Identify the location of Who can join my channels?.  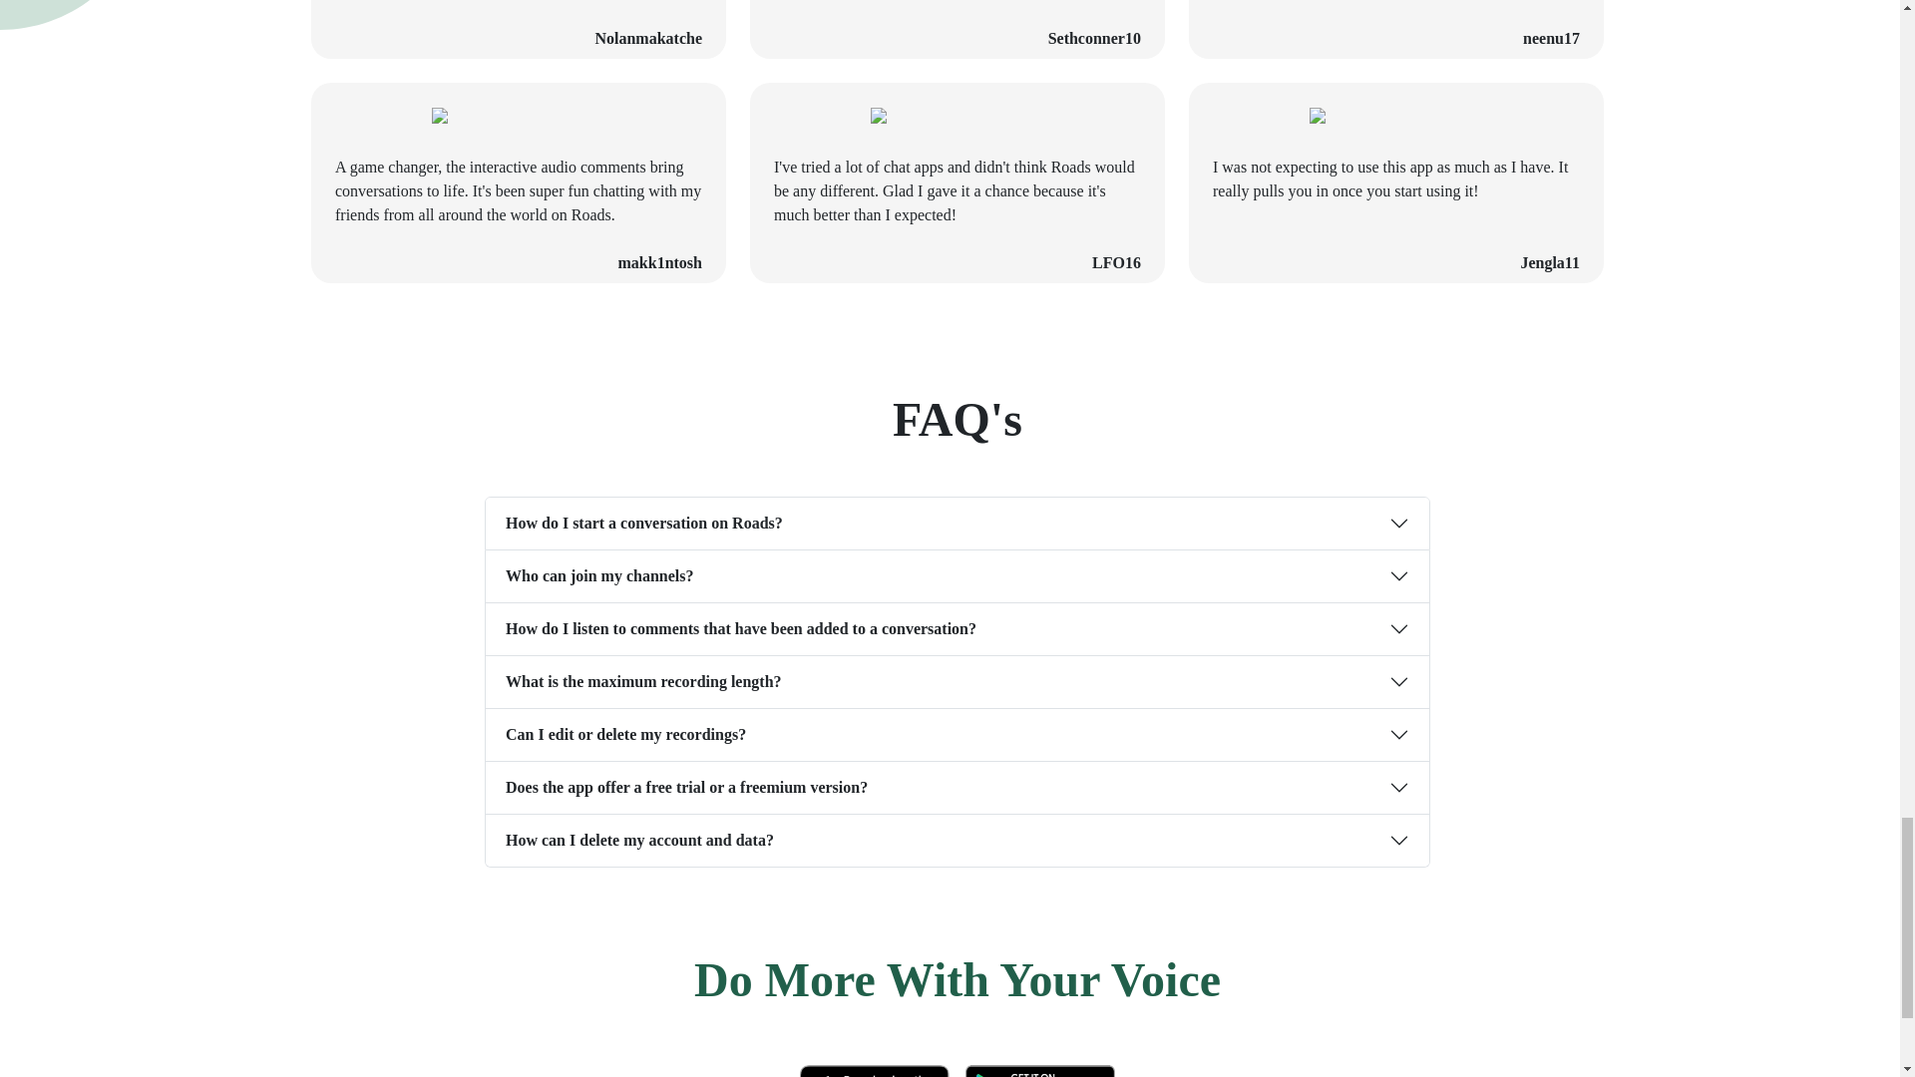
(957, 575).